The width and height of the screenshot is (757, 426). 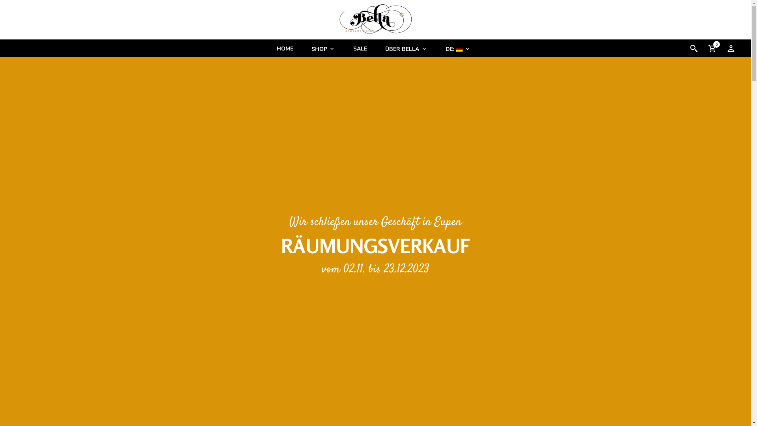 What do you see at coordinates (323, 49) in the screenshot?
I see `SHOP` at bounding box center [323, 49].